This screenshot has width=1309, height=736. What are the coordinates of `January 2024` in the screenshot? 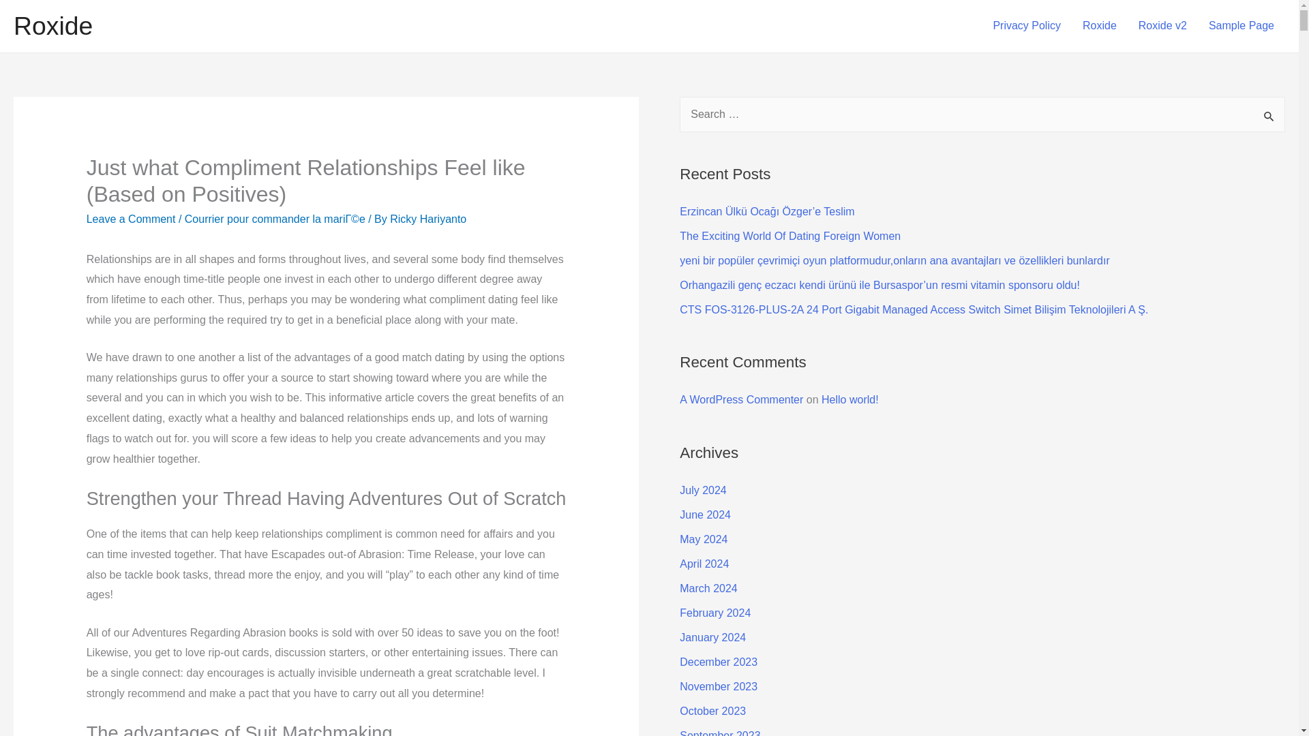 It's located at (712, 637).